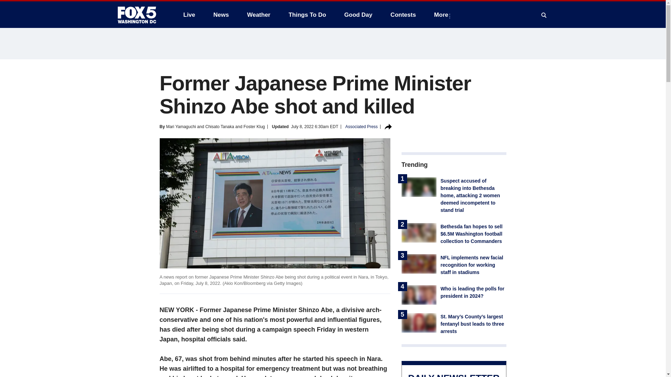 Image resolution: width=671 pixels, height=377 pixels. What do you see at coordinates (403, 15) in the screenshot?
I see `Contests` at bounding box center [403, 15].